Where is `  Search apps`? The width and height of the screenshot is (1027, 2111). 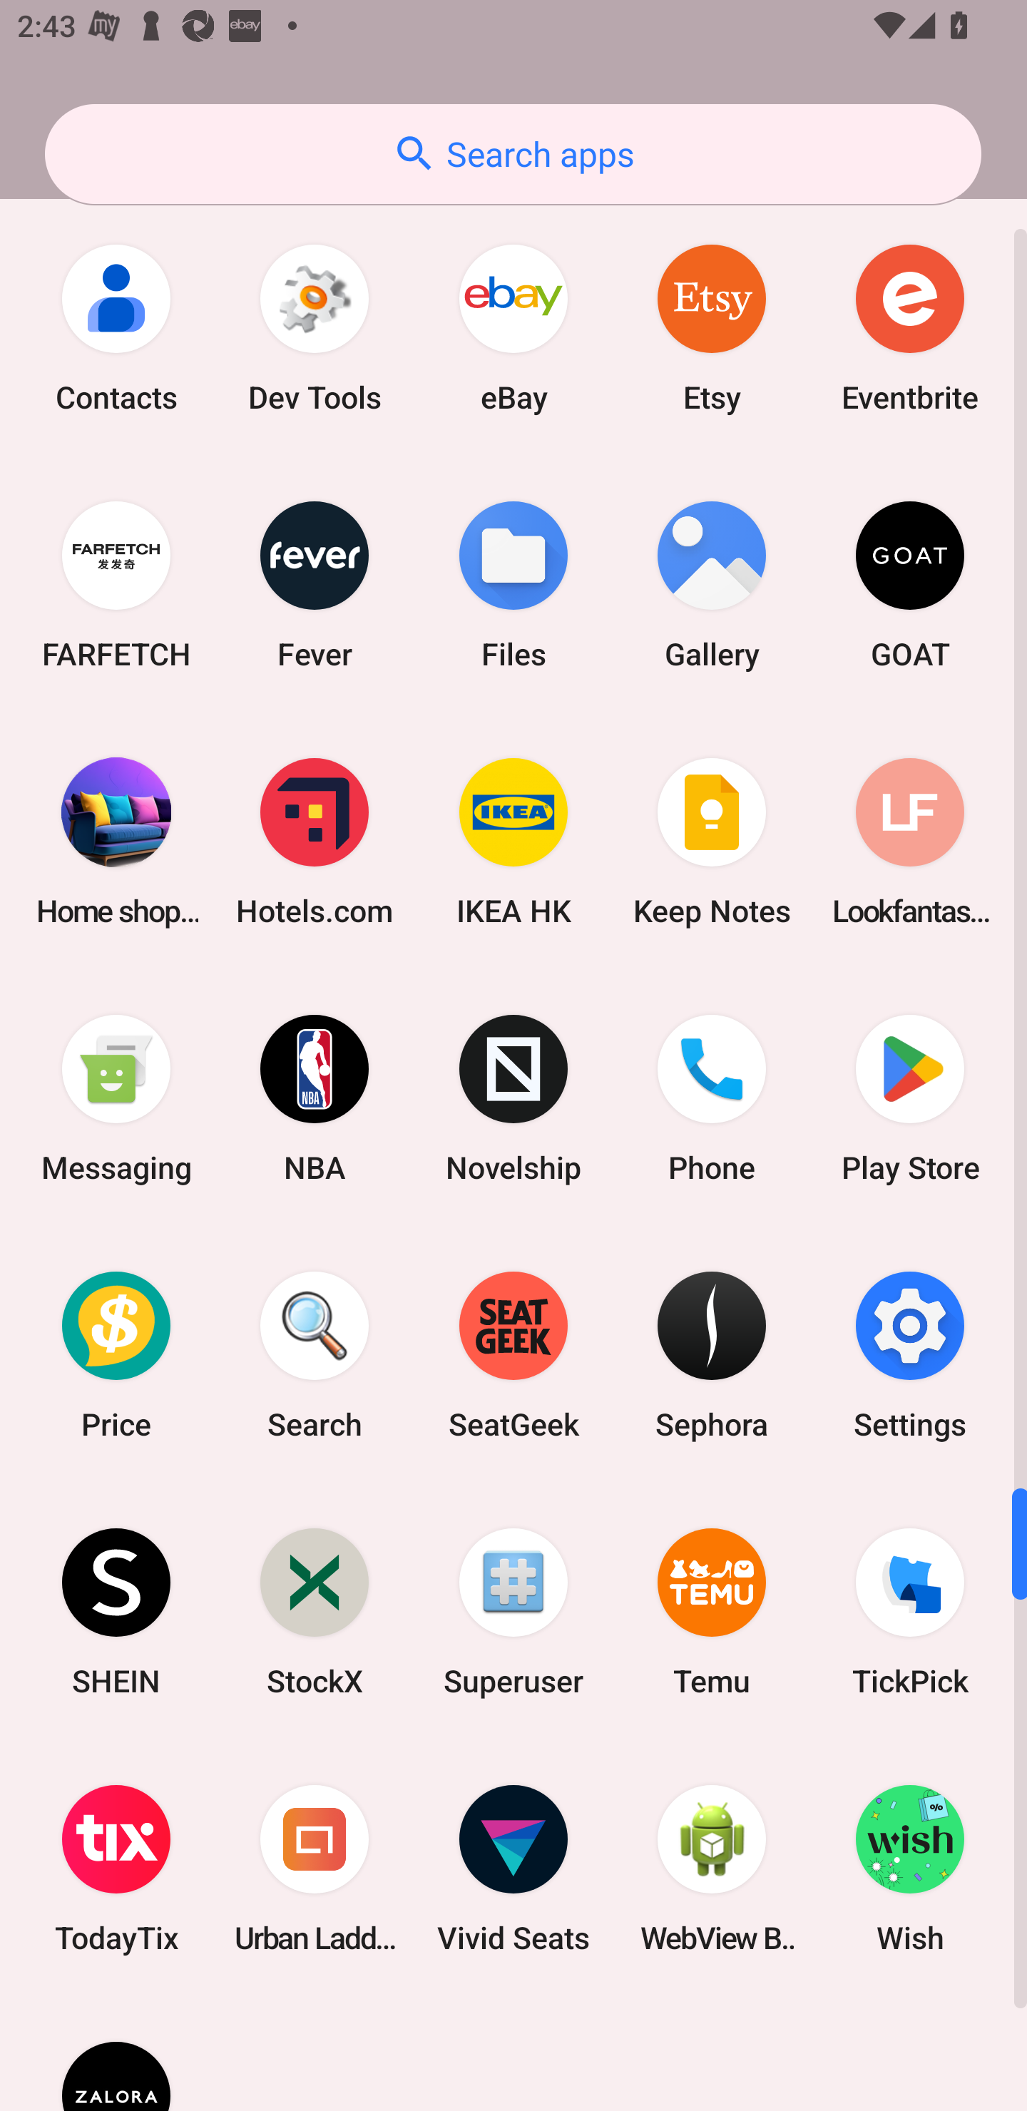
  Search apps is located at coordinates (513, 154).